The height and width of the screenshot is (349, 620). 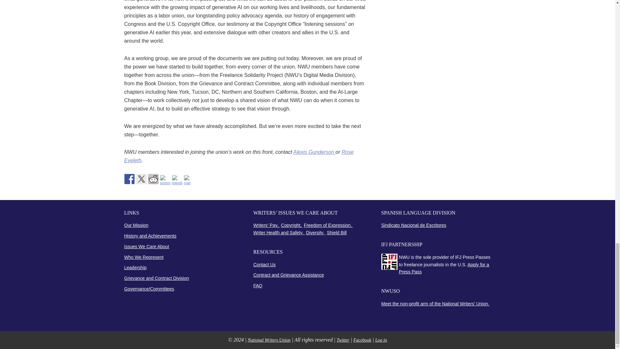 What do you see at coordinates (129, 179) in the screenshot?
I see `Share on Facebook` at bounding box center [129, 179].